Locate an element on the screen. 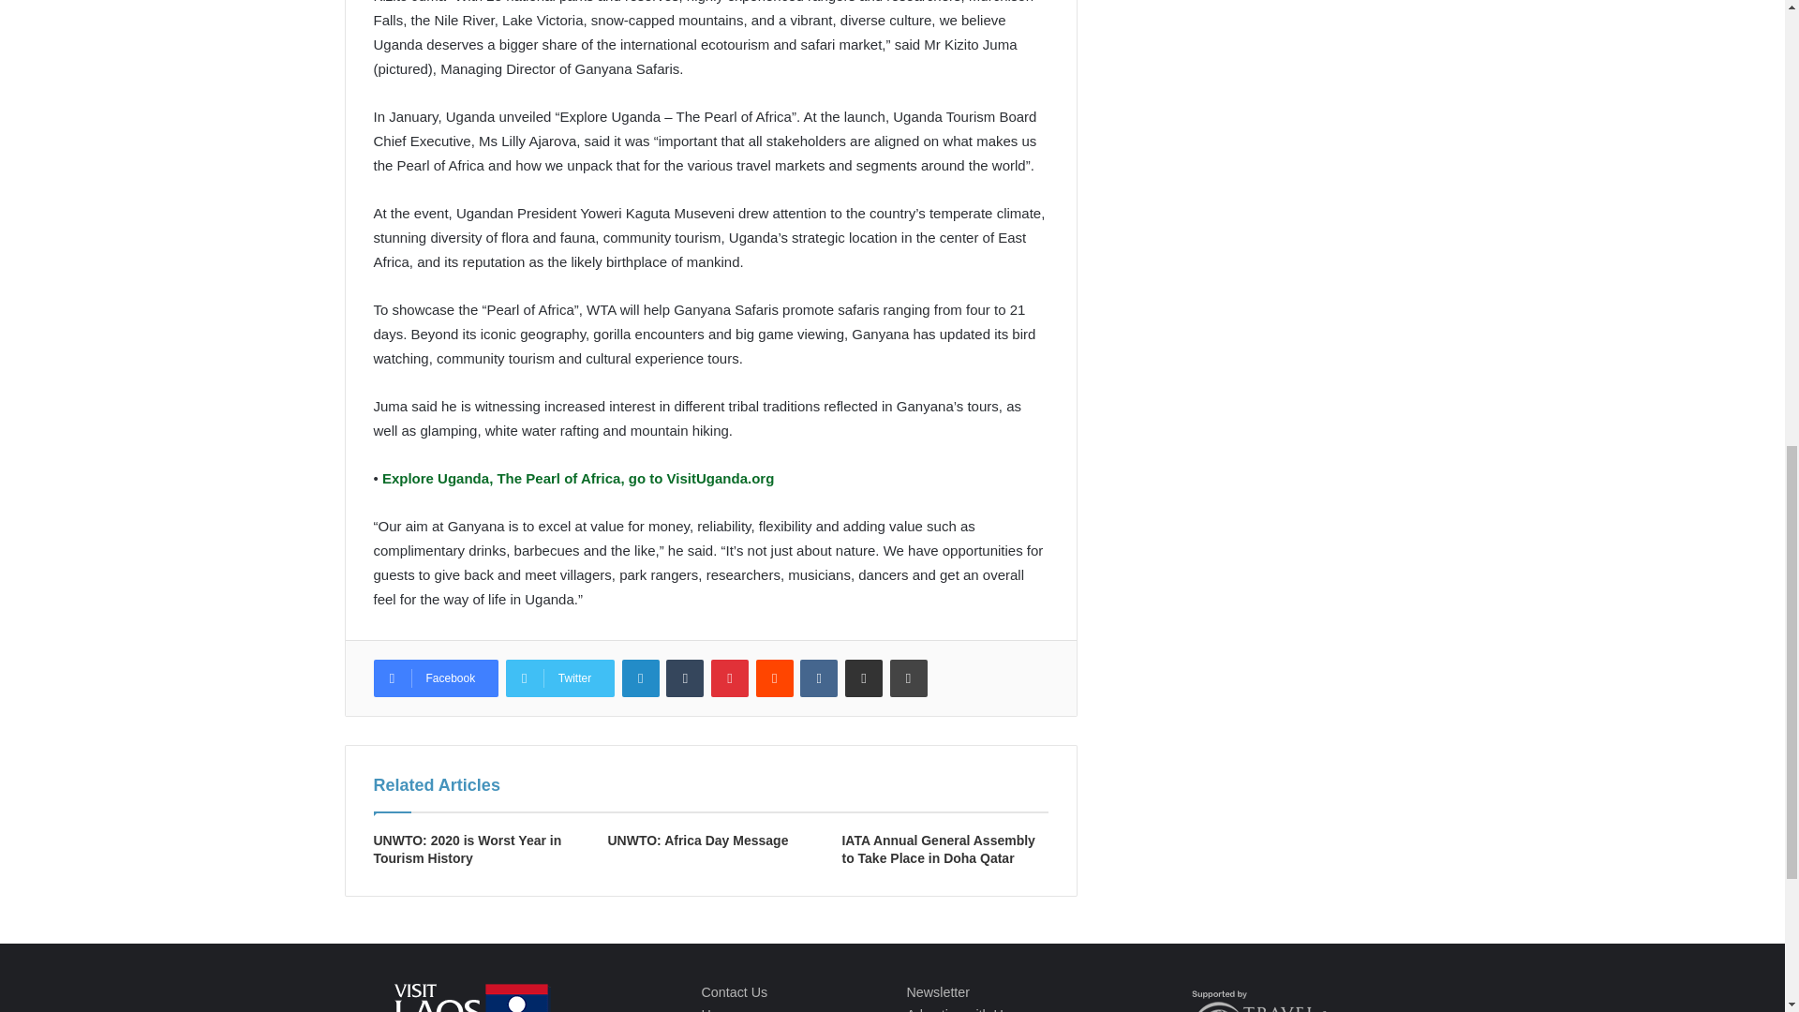 This screenshot has height=1012, width=1799. Reddit is located at coordinates (774, 678).